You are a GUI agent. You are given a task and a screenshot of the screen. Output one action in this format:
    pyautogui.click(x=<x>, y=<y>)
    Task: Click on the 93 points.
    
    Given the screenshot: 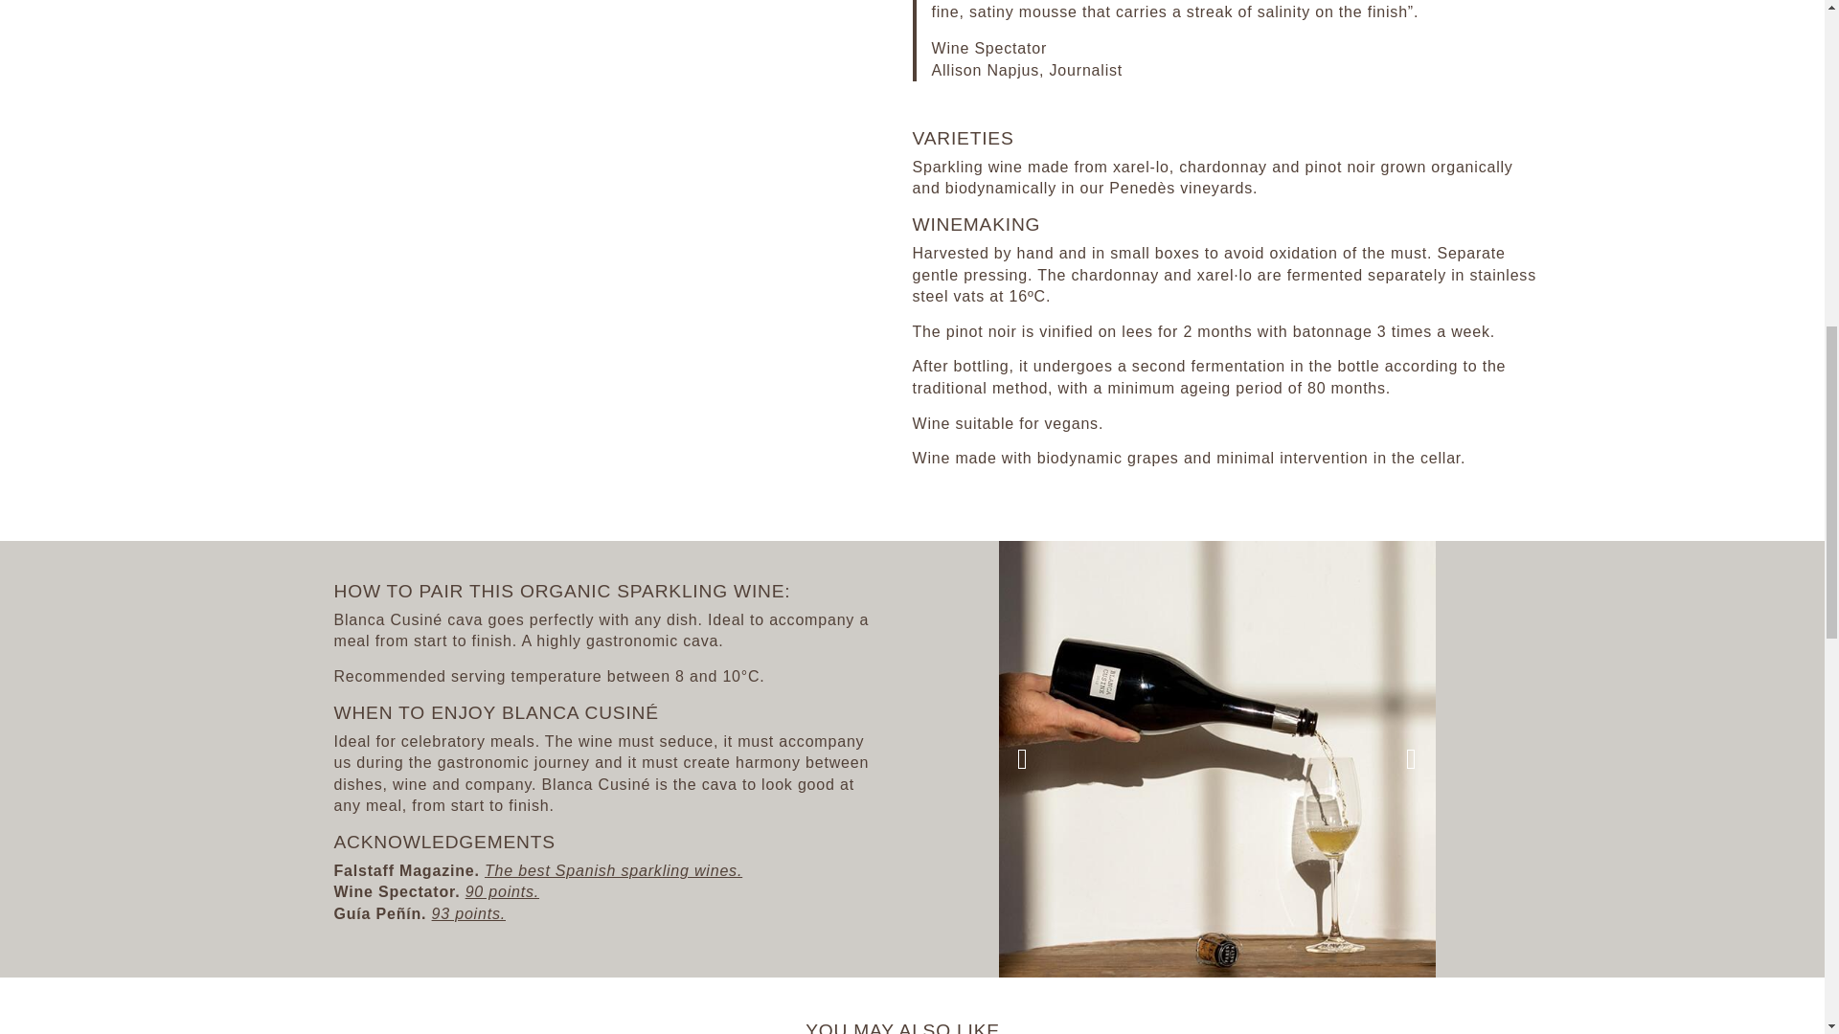 What is the action you would take?
    pyautogui.click(x=469, y=913)
    